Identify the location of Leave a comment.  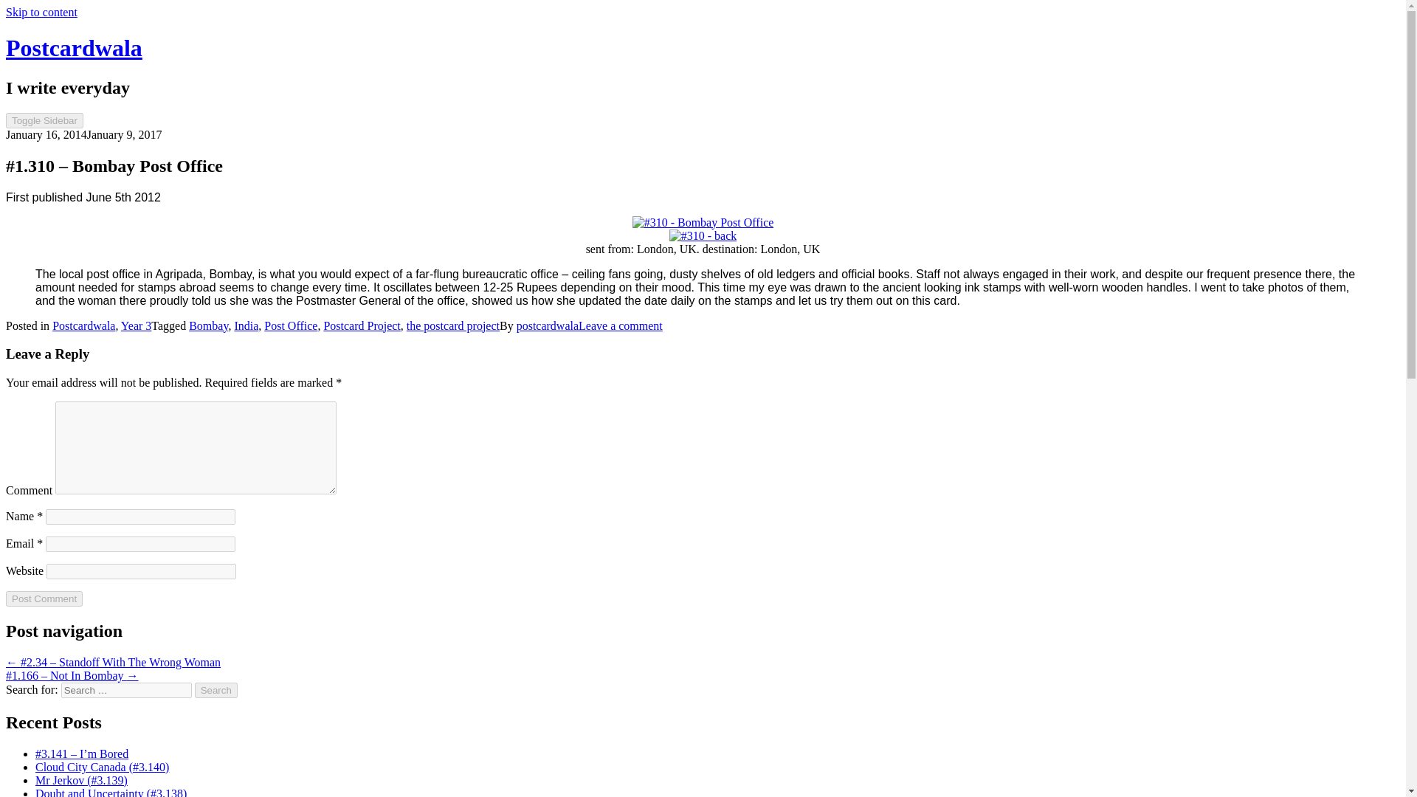
(620, 326).